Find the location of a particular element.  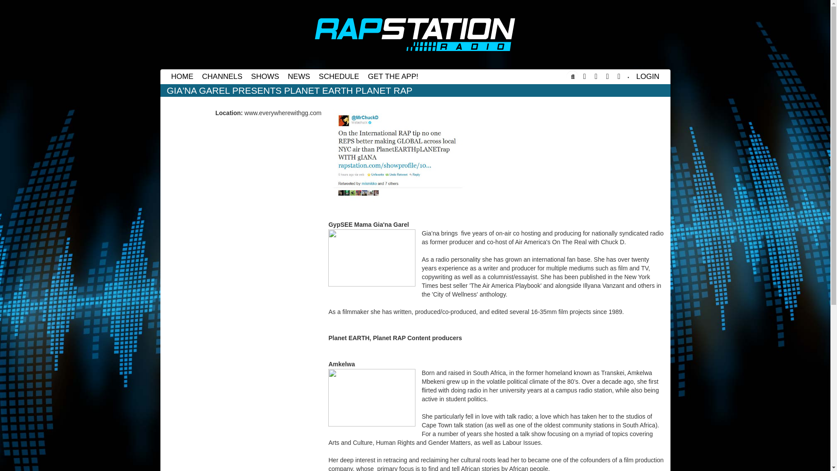

HOME is located at coordinates (182, 77).